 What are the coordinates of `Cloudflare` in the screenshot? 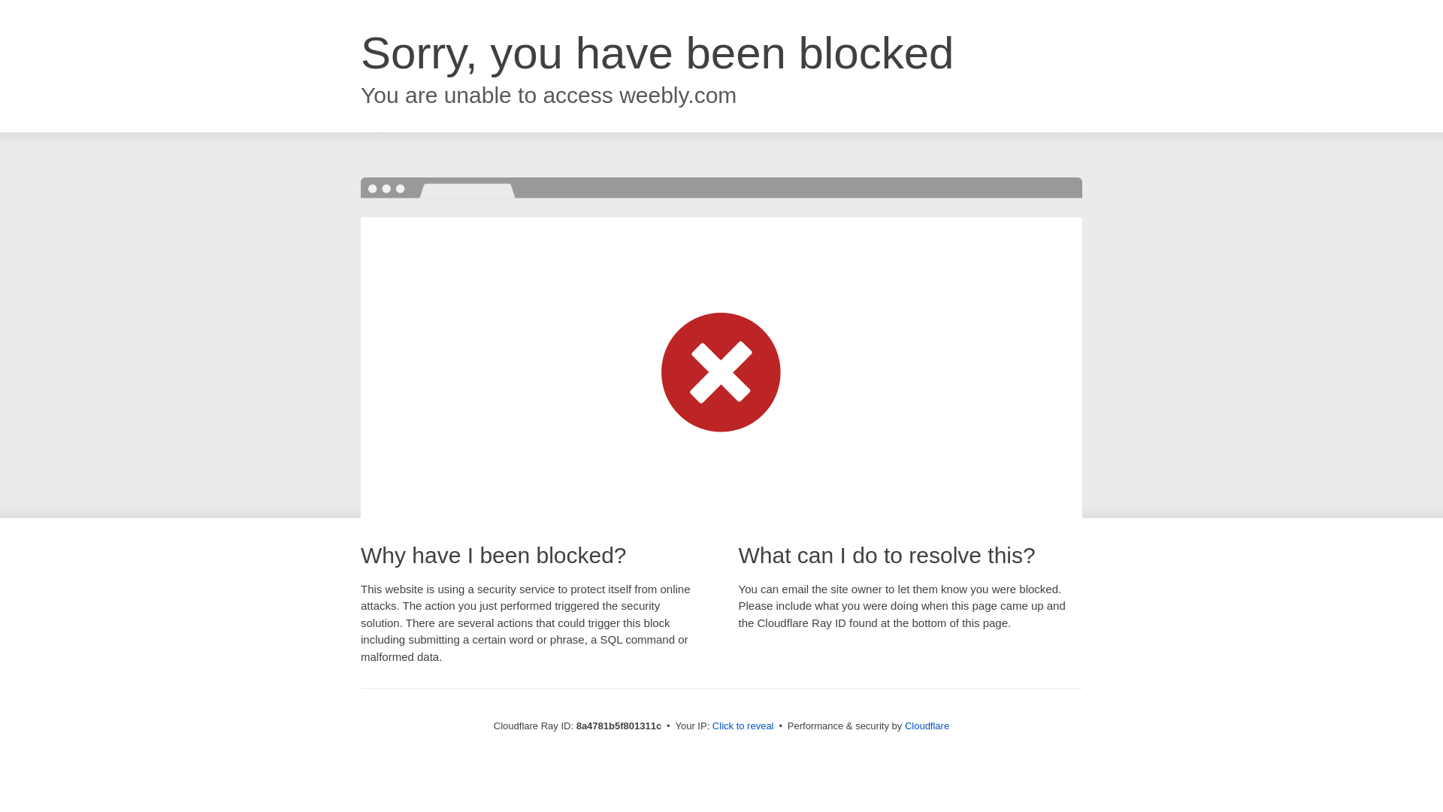 It's located at (927, 726).